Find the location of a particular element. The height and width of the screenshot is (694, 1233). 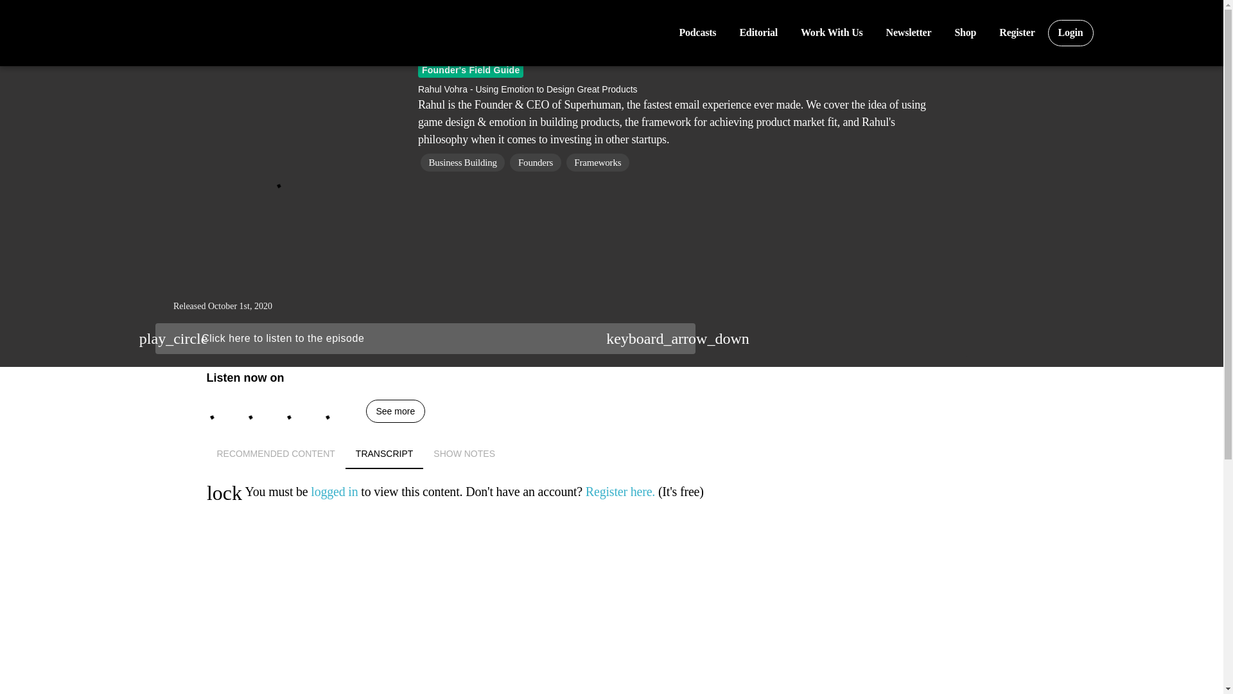

Podcasts is located at coordinates (697, 33).